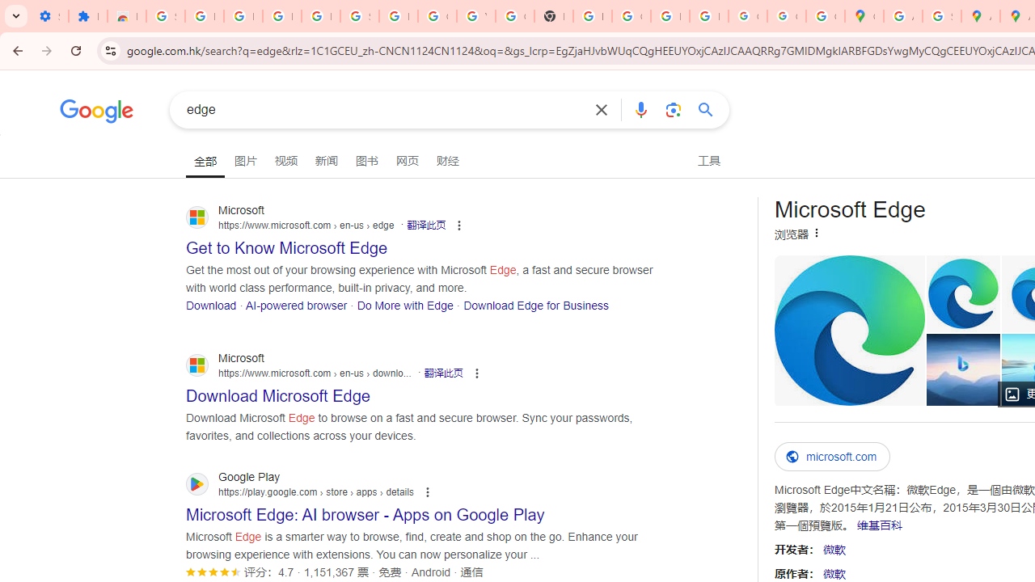 The width and height of the screenshot is (1035, 582). Describe the element at coordinates (97, 113) in the screenshot. I see `Google` at that location.